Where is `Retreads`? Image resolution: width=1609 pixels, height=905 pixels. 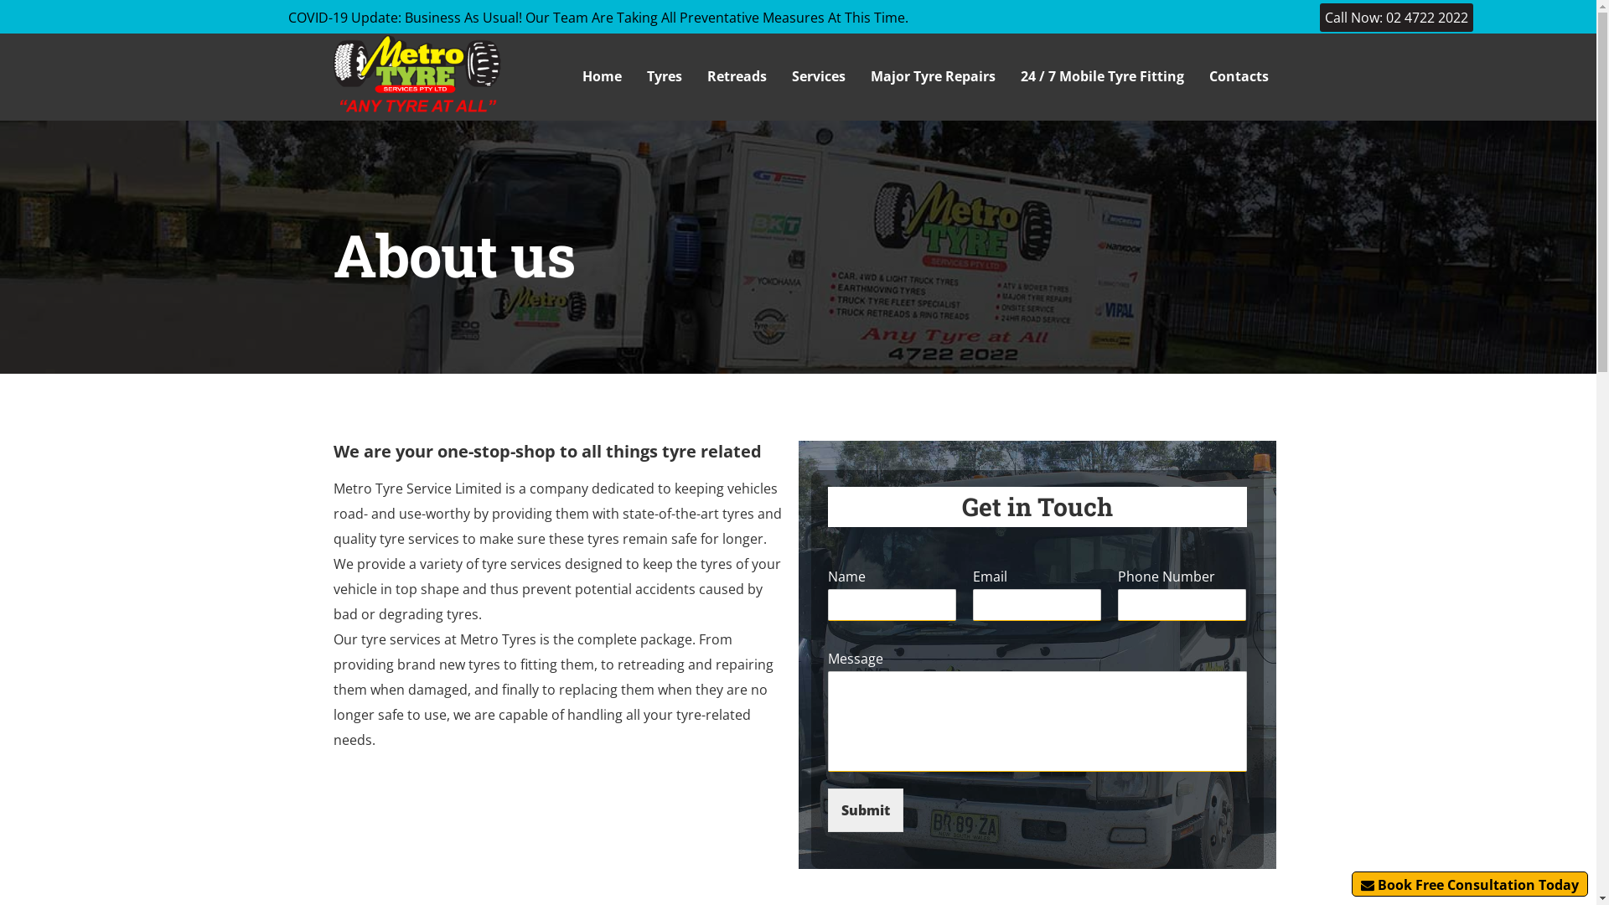 Retreads is located at coordinates (736, 76).